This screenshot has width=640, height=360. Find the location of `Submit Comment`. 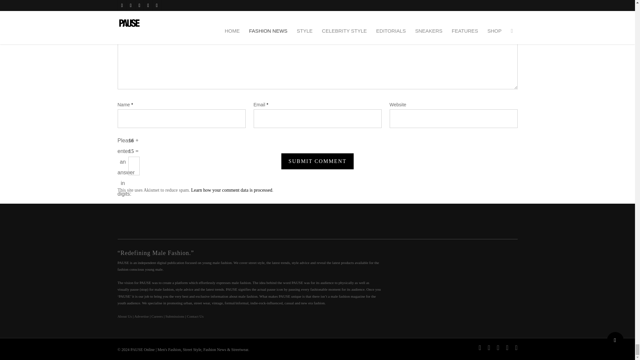

Submit Comment is located at coordinates (317, 161).